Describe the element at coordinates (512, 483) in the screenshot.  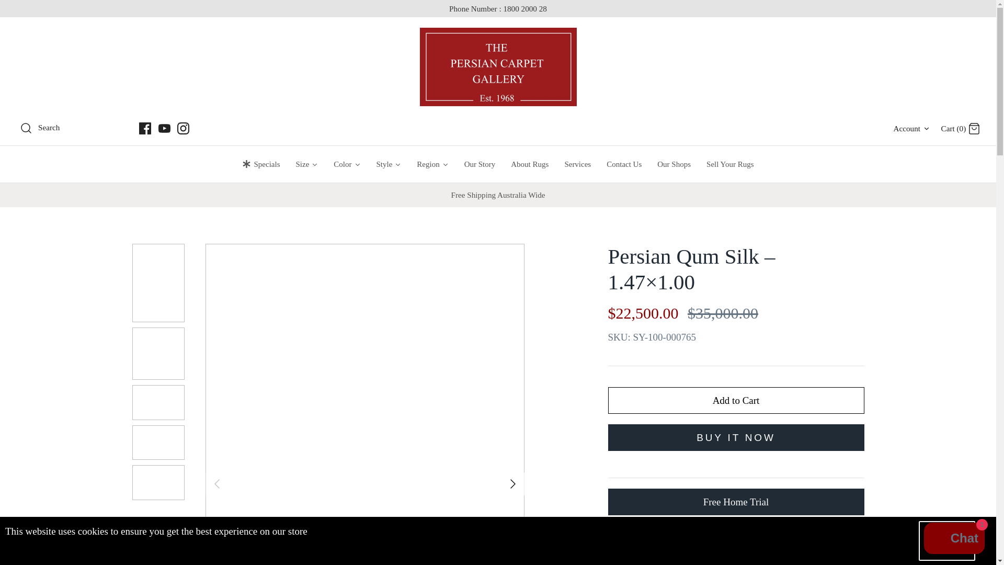
I see `Right` at that location.